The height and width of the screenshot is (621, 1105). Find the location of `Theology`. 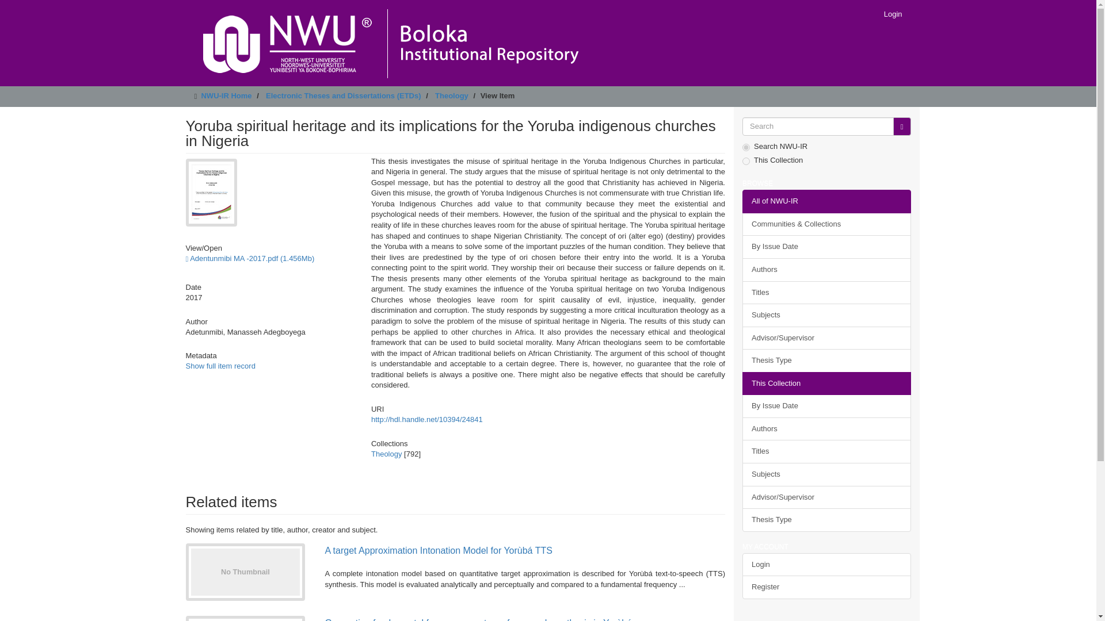

Theology is located at coordinates (387, 454).